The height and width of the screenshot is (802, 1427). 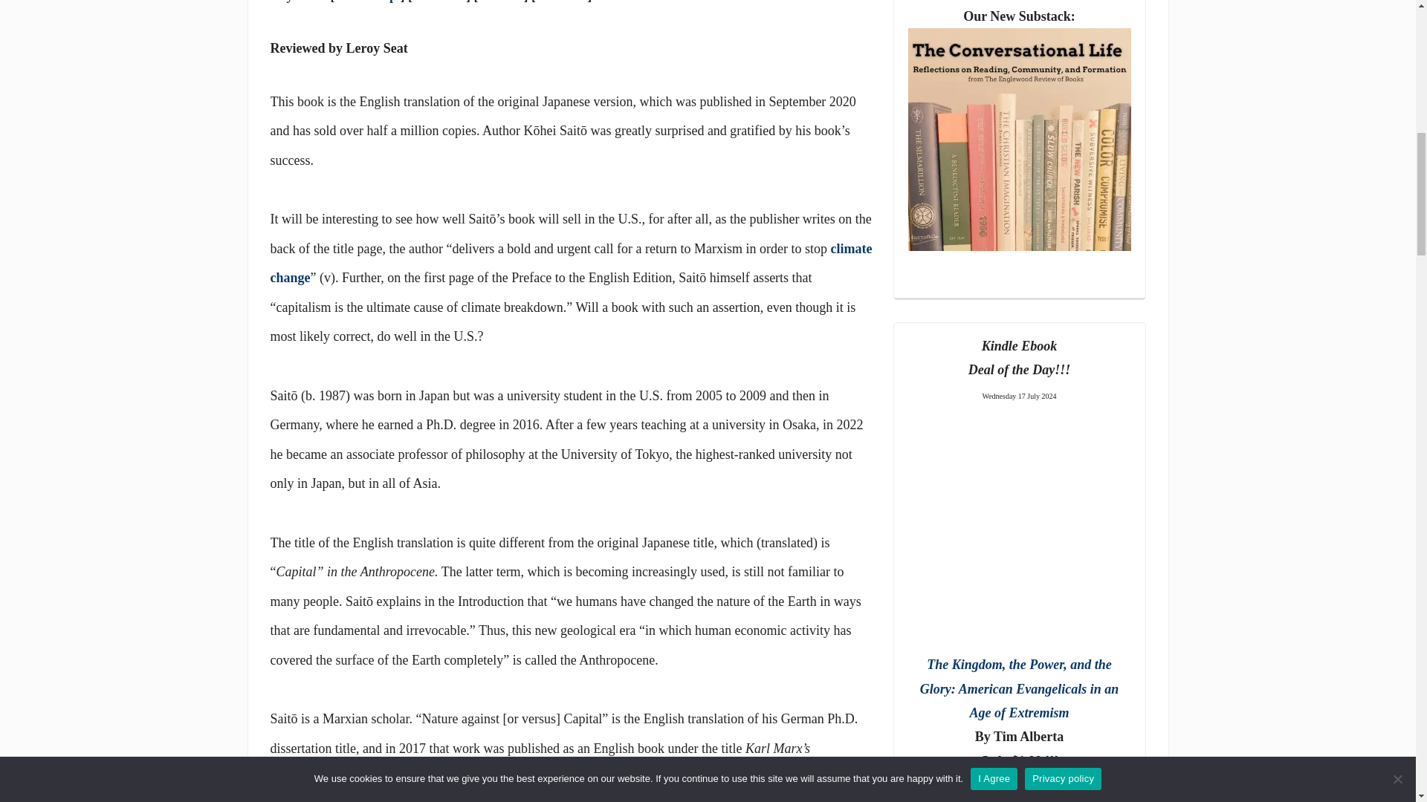 What do you see at coordinates (561, 1) in the screenshot?
I see `Audible` at bounding box center [561, 1].